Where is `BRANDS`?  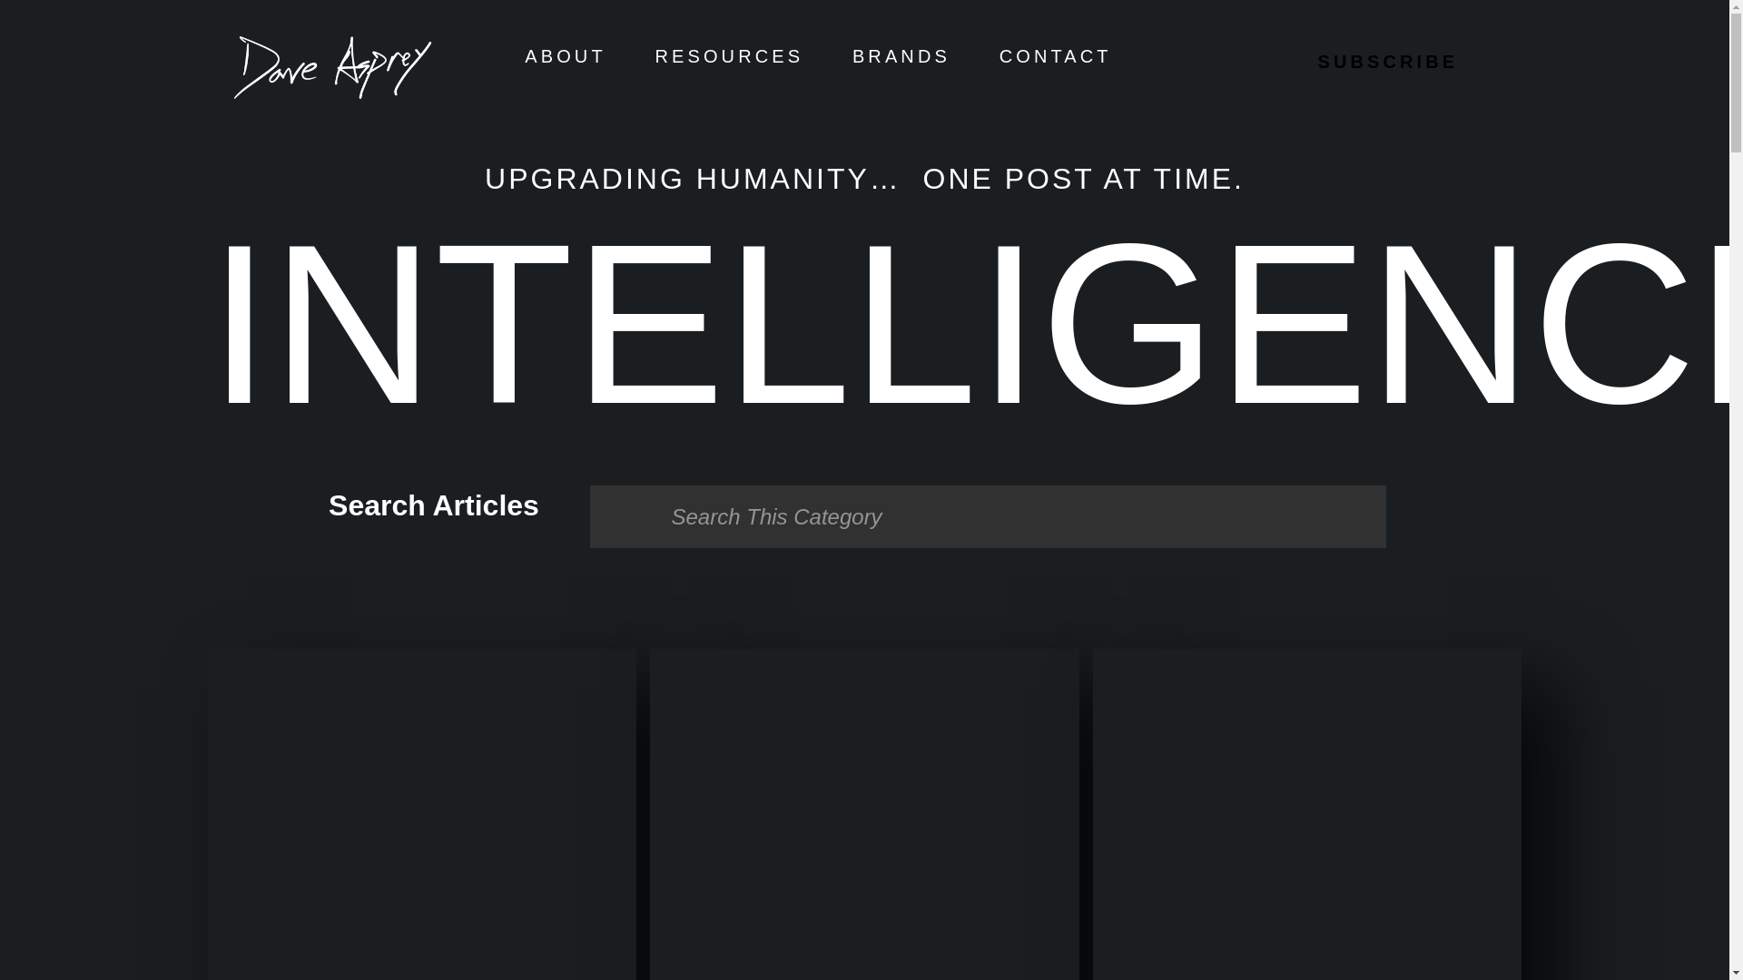 BRANDS is located at coordinates (901, 56).